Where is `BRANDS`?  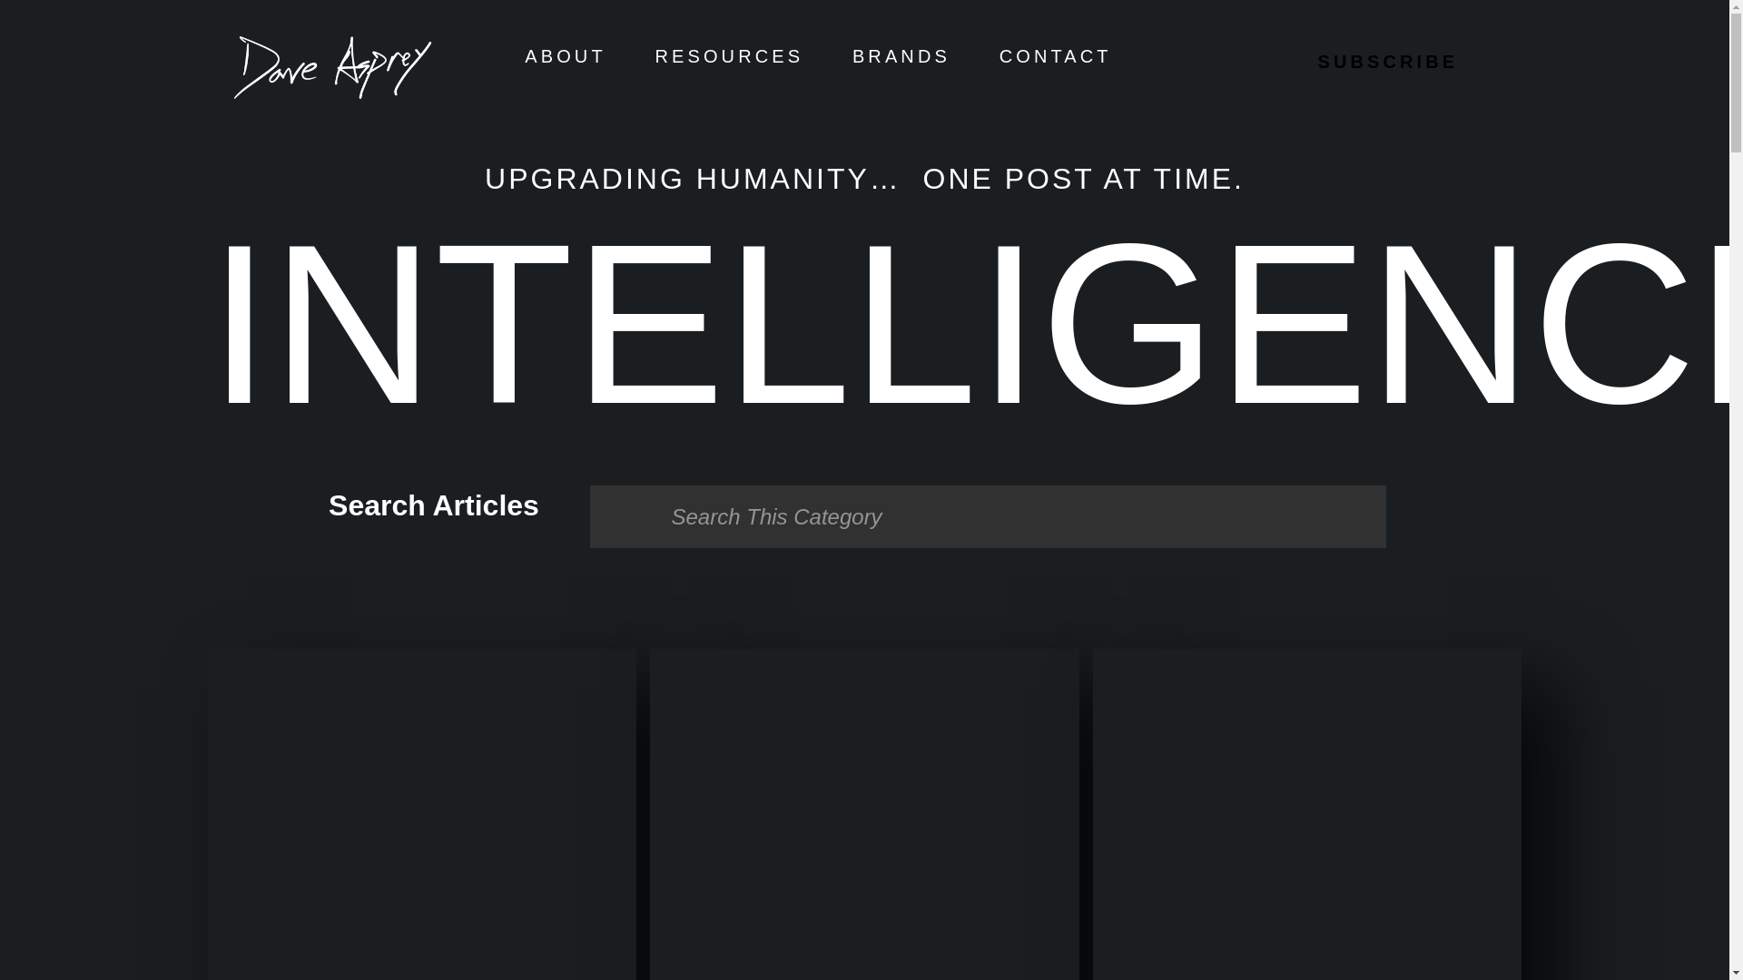 BRANDS is located at coordinates (901, 56).